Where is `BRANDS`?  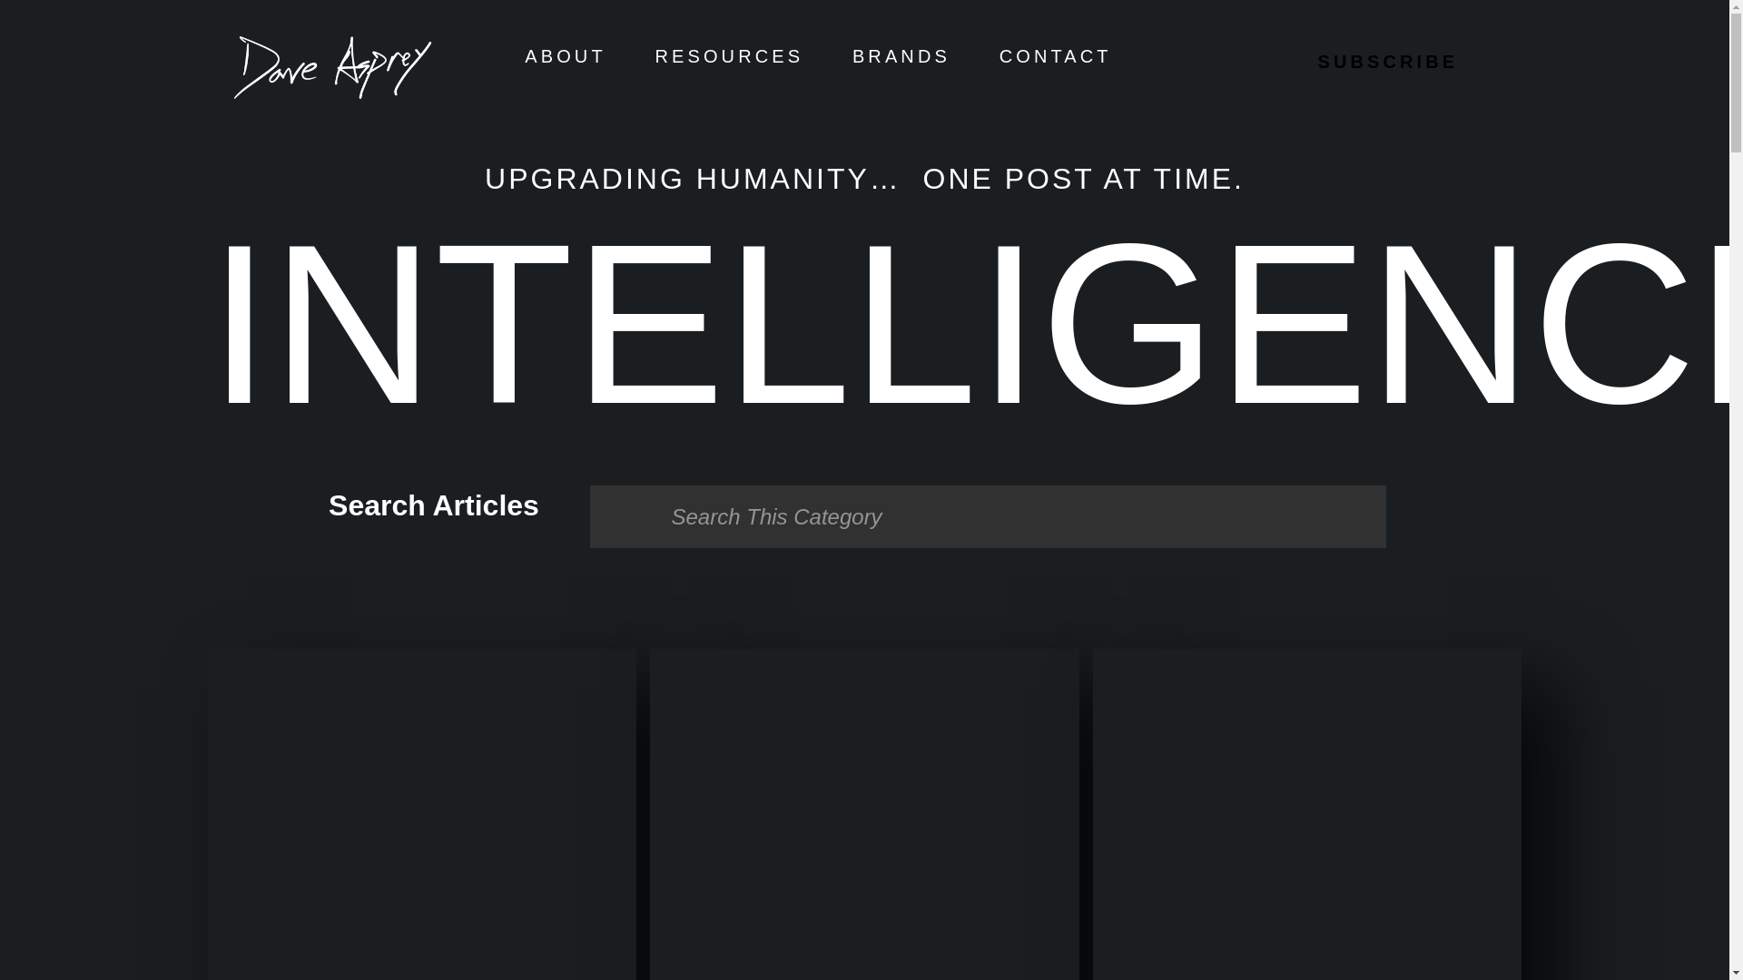 BRANDS is located at coordinates (901, 56).